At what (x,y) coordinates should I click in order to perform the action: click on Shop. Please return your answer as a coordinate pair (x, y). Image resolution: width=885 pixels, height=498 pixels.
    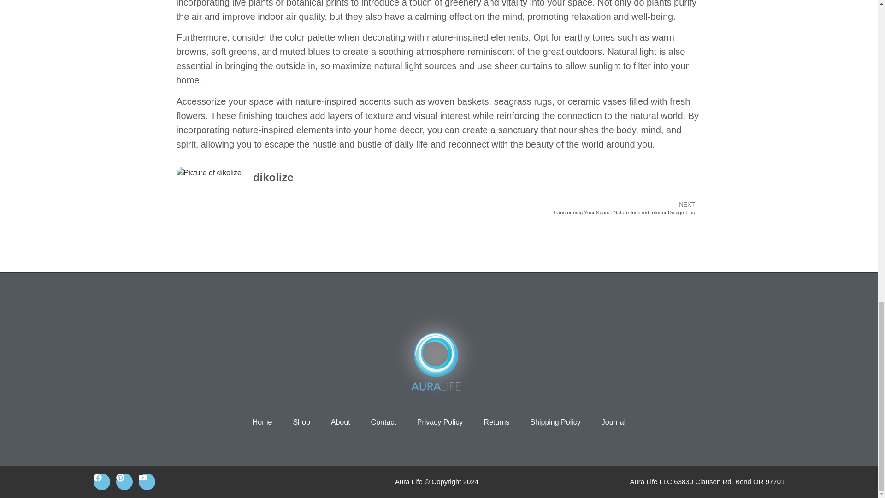
    Looking at the image, I should click on (301, 422).